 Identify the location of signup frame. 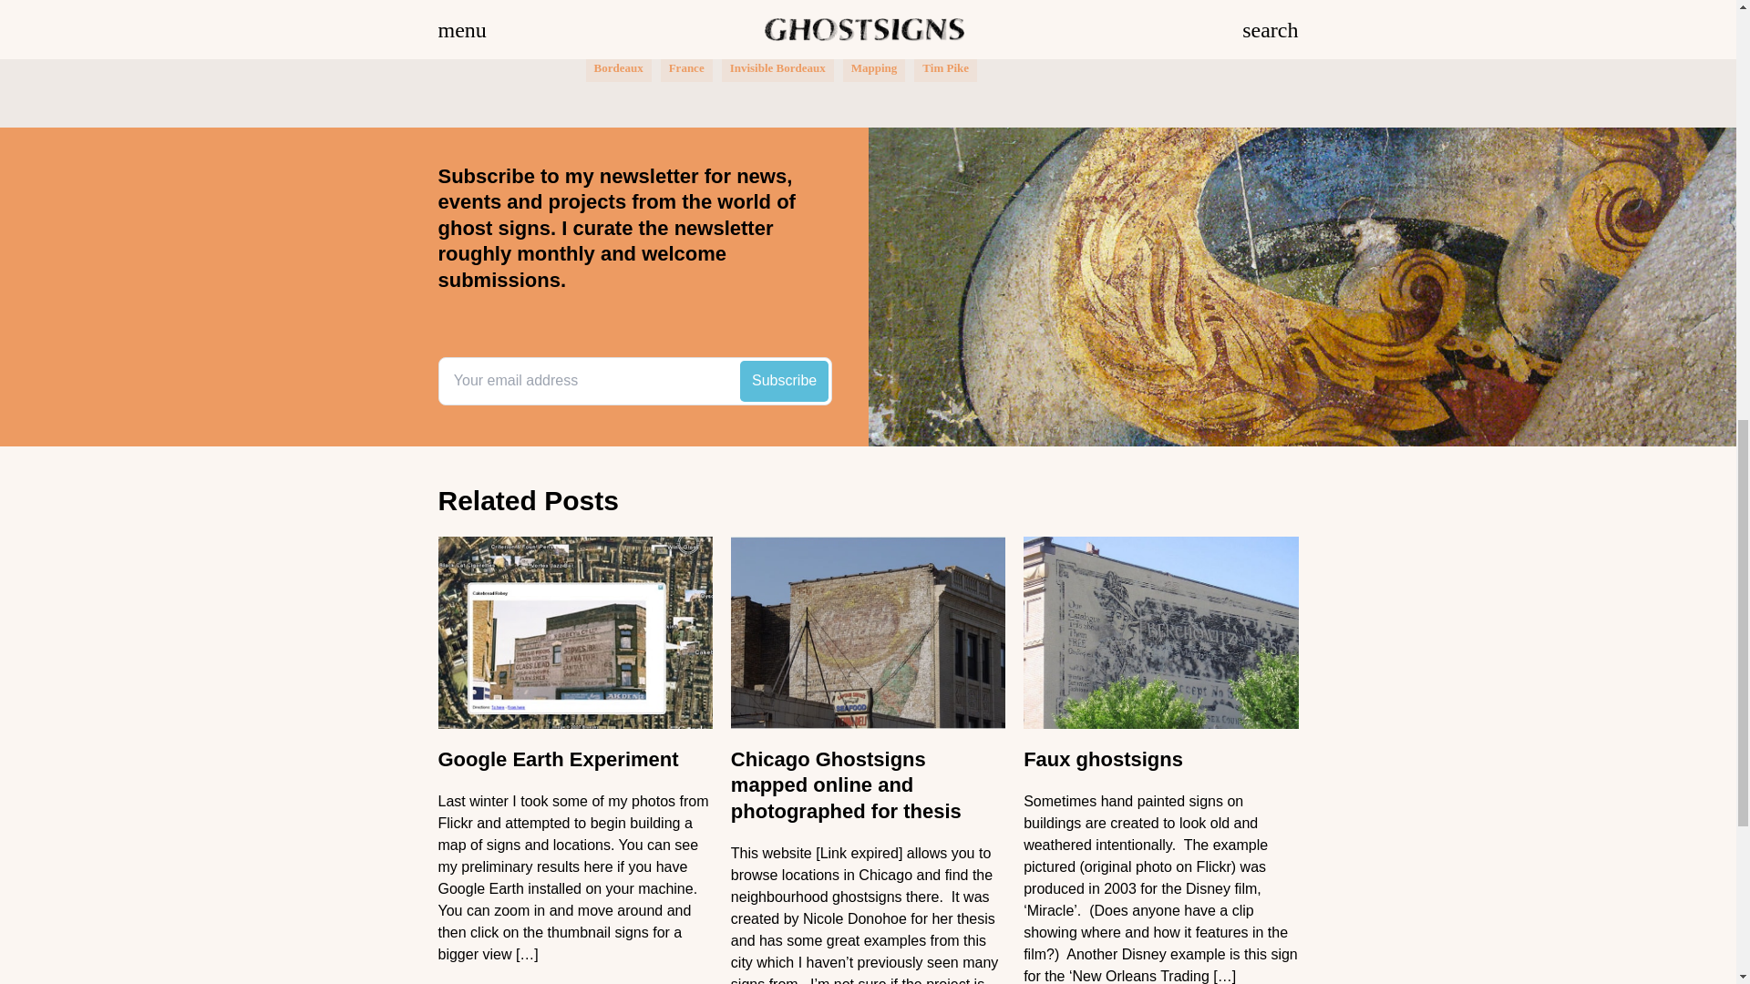
(634, 381).